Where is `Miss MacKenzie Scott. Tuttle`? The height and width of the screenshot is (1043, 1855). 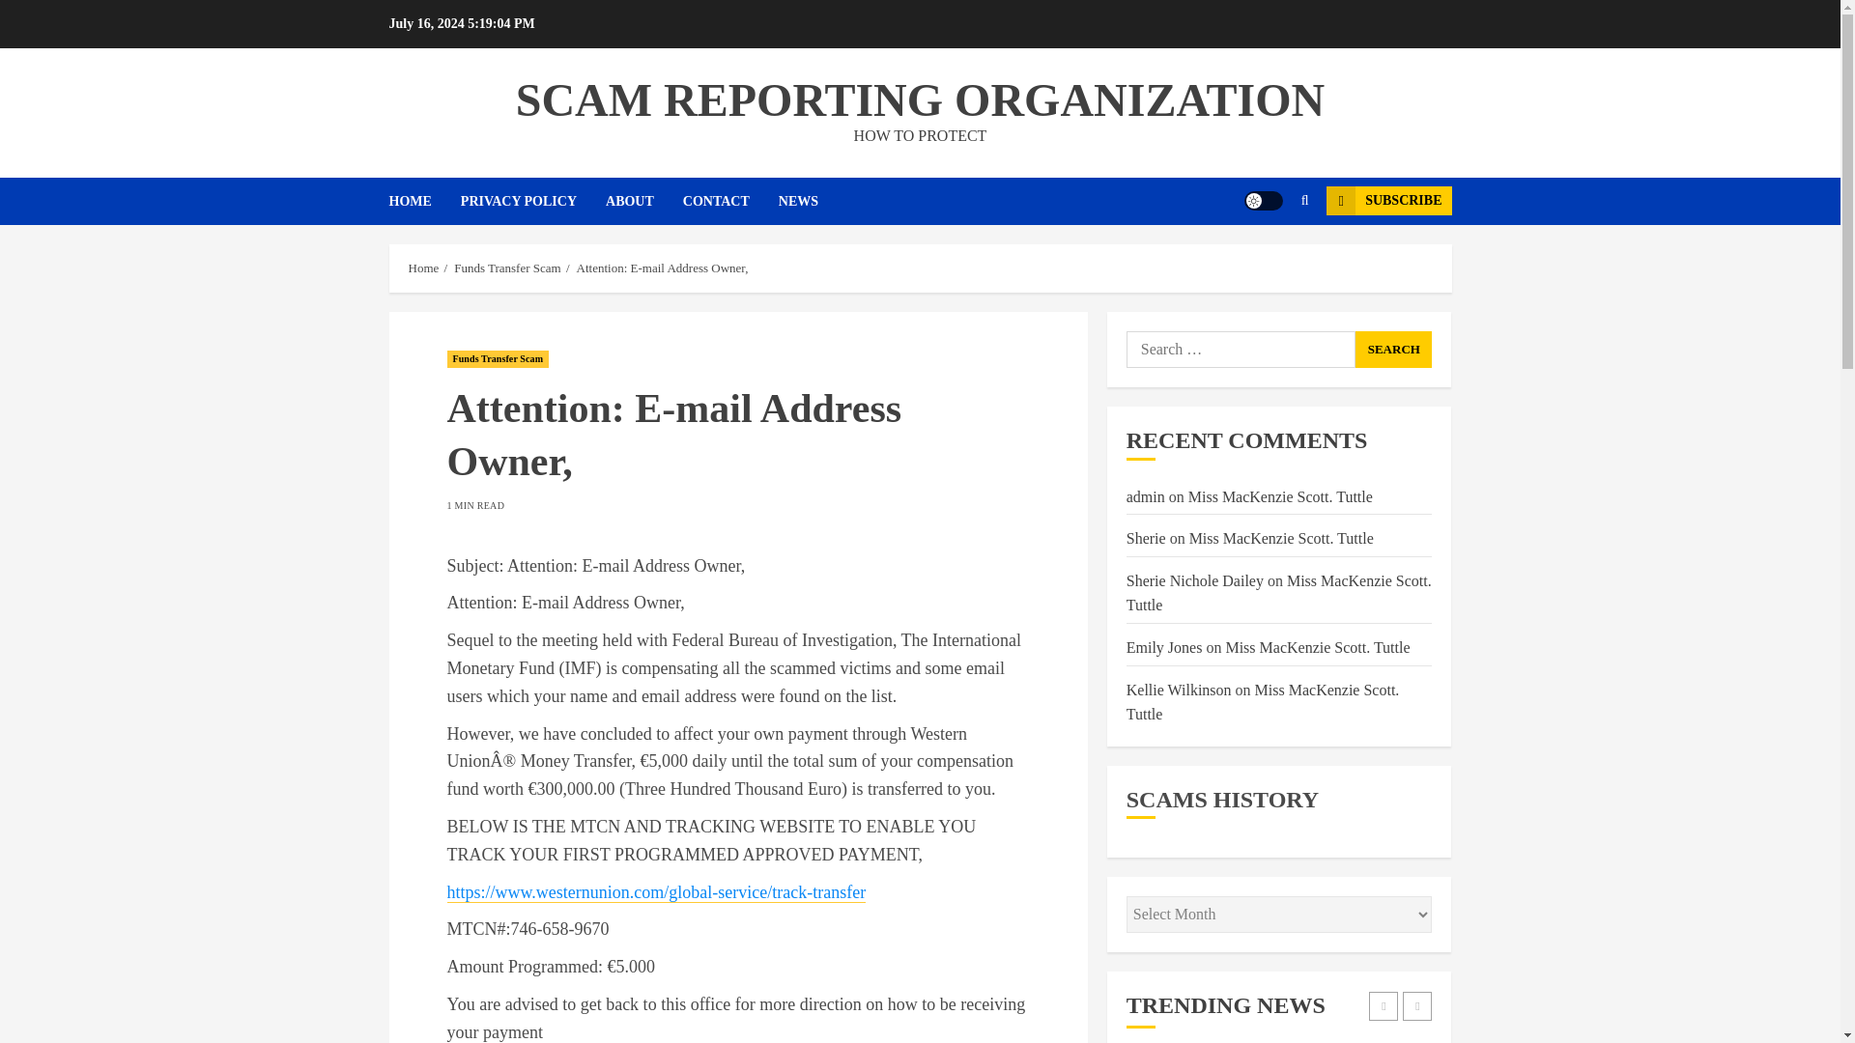 Miss MacKenzie Scott. Tuttle is located at coordinates (1263, 703).